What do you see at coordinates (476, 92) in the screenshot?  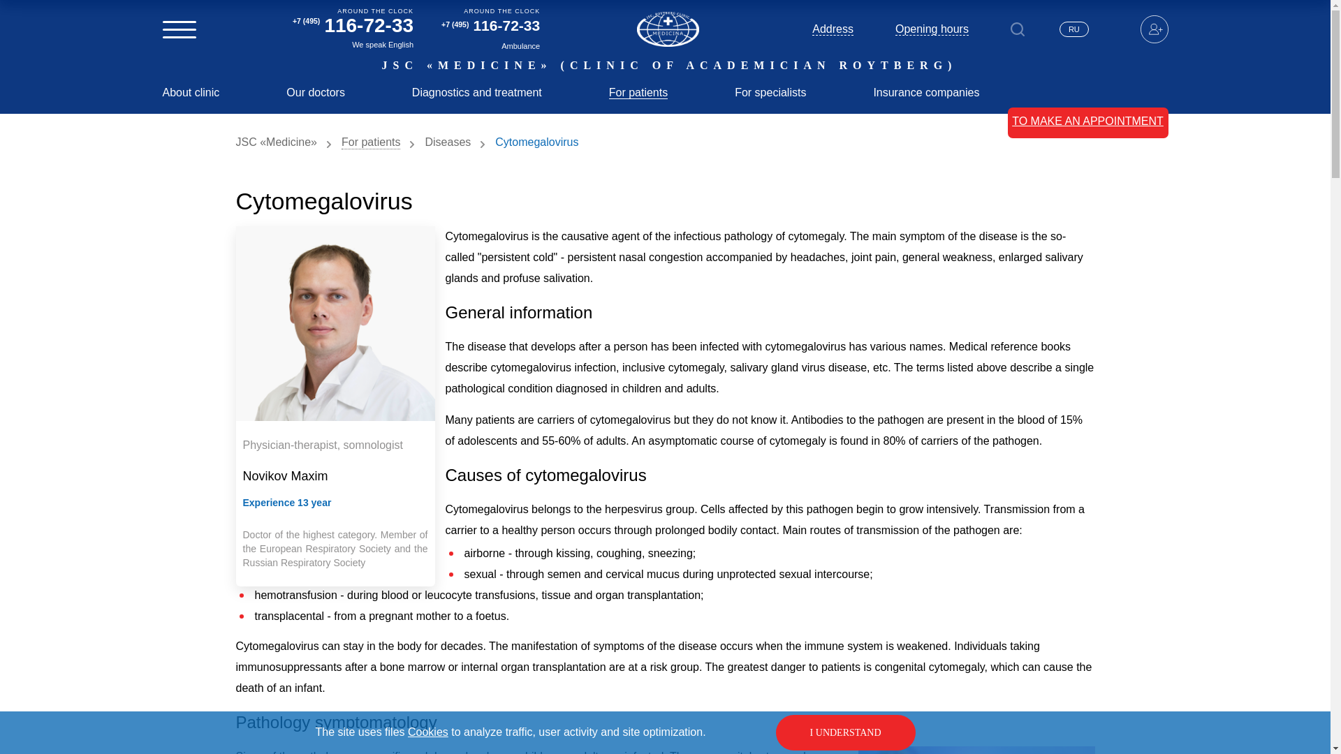 I see `Diagnostics and treatment` at bounding box center [476, 92].